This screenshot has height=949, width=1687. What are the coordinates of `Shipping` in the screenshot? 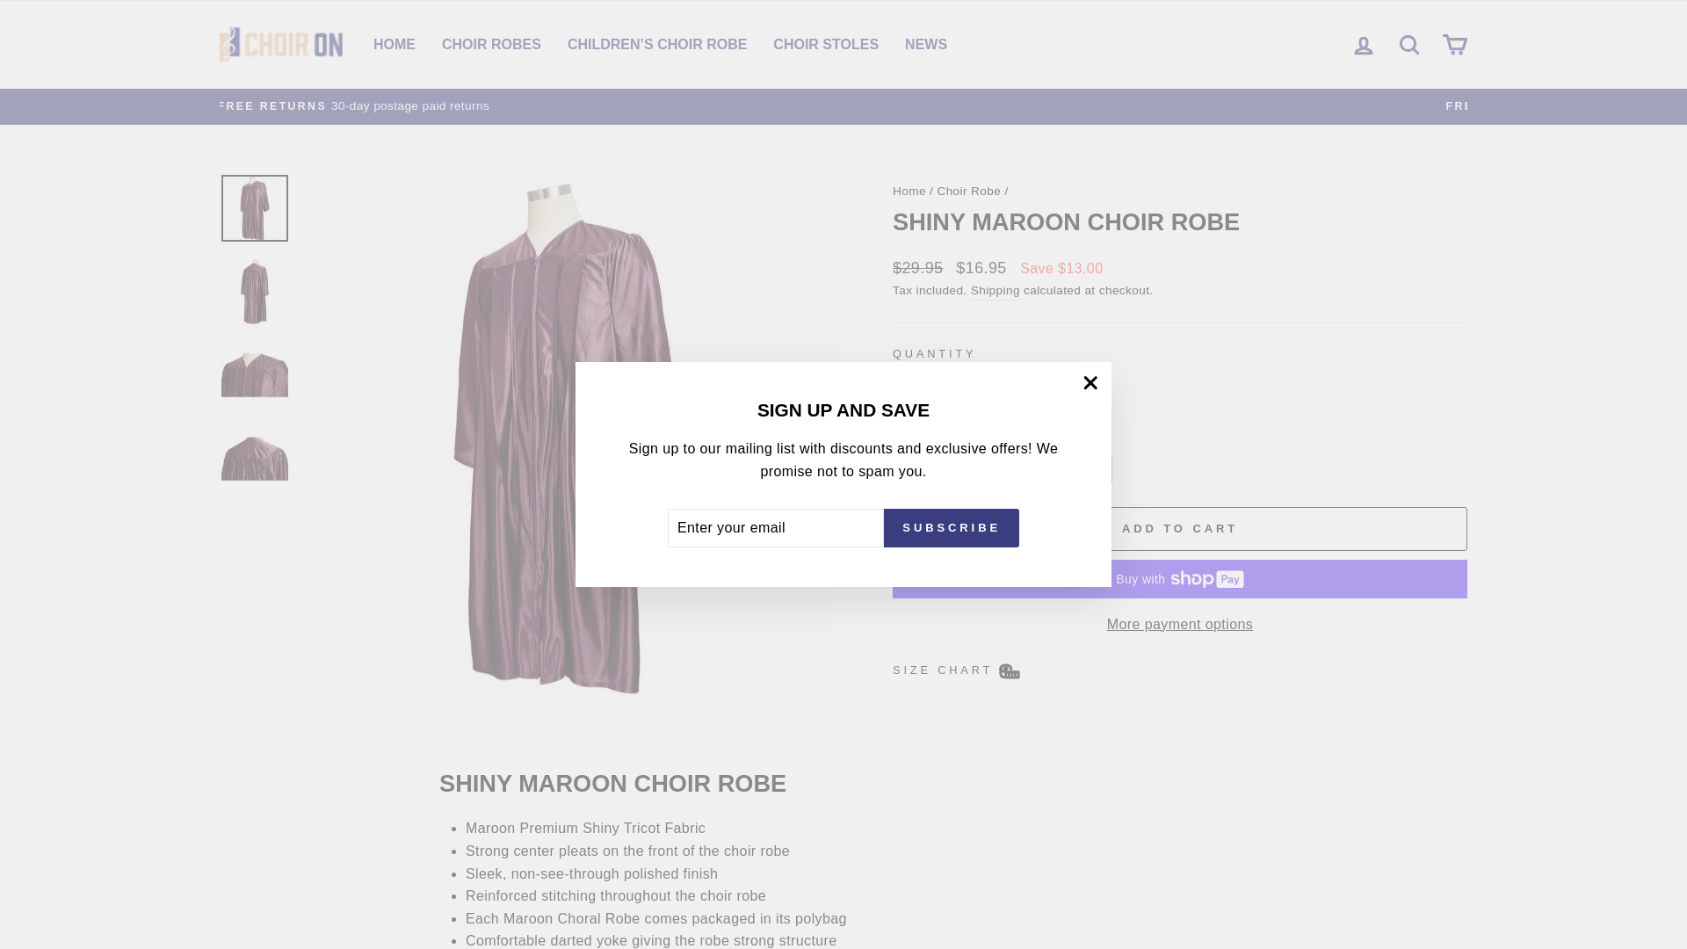 It's located at (1409, 44).